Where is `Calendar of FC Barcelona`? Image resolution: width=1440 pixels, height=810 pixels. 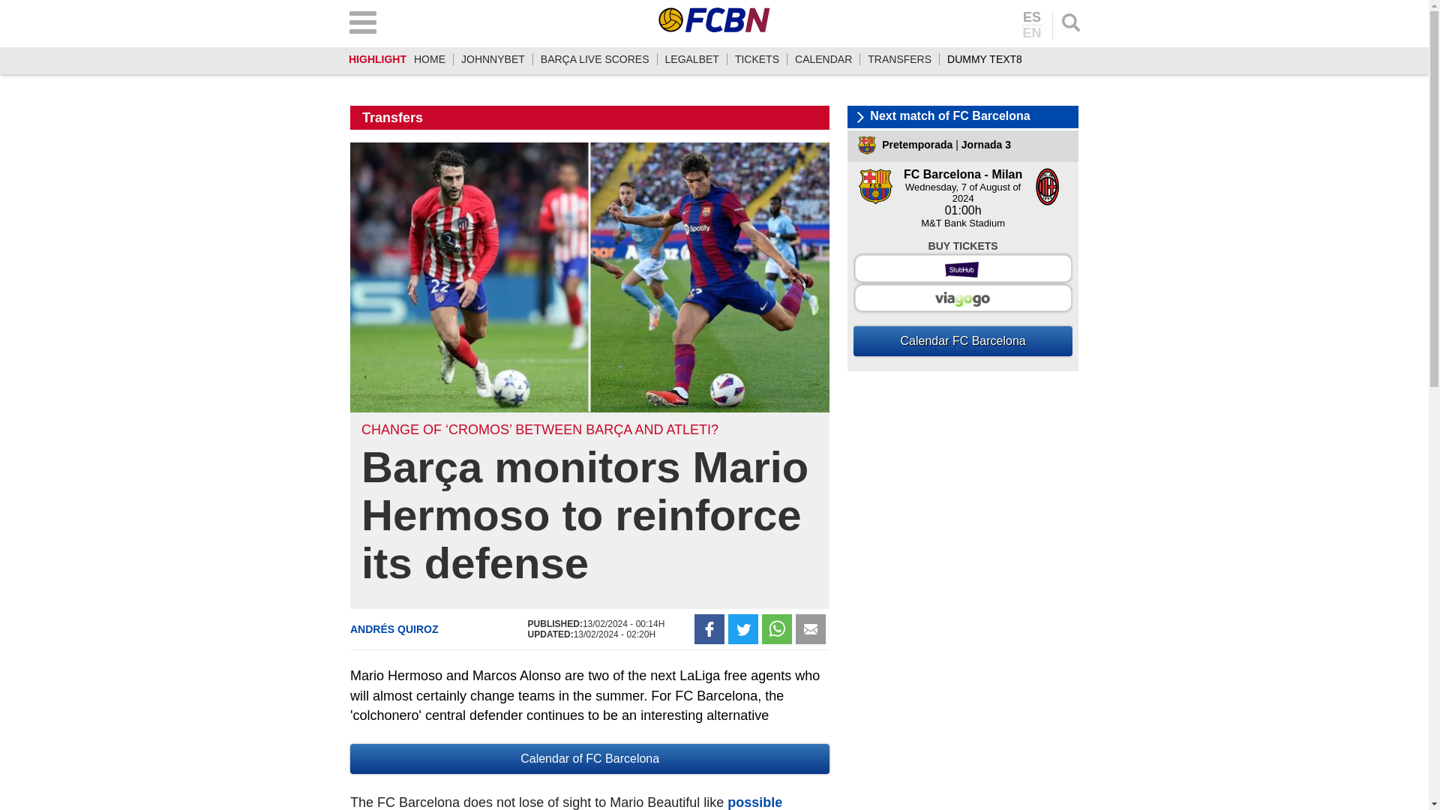
Calendar of FC Barcelona is located at coordinates (589, 759).